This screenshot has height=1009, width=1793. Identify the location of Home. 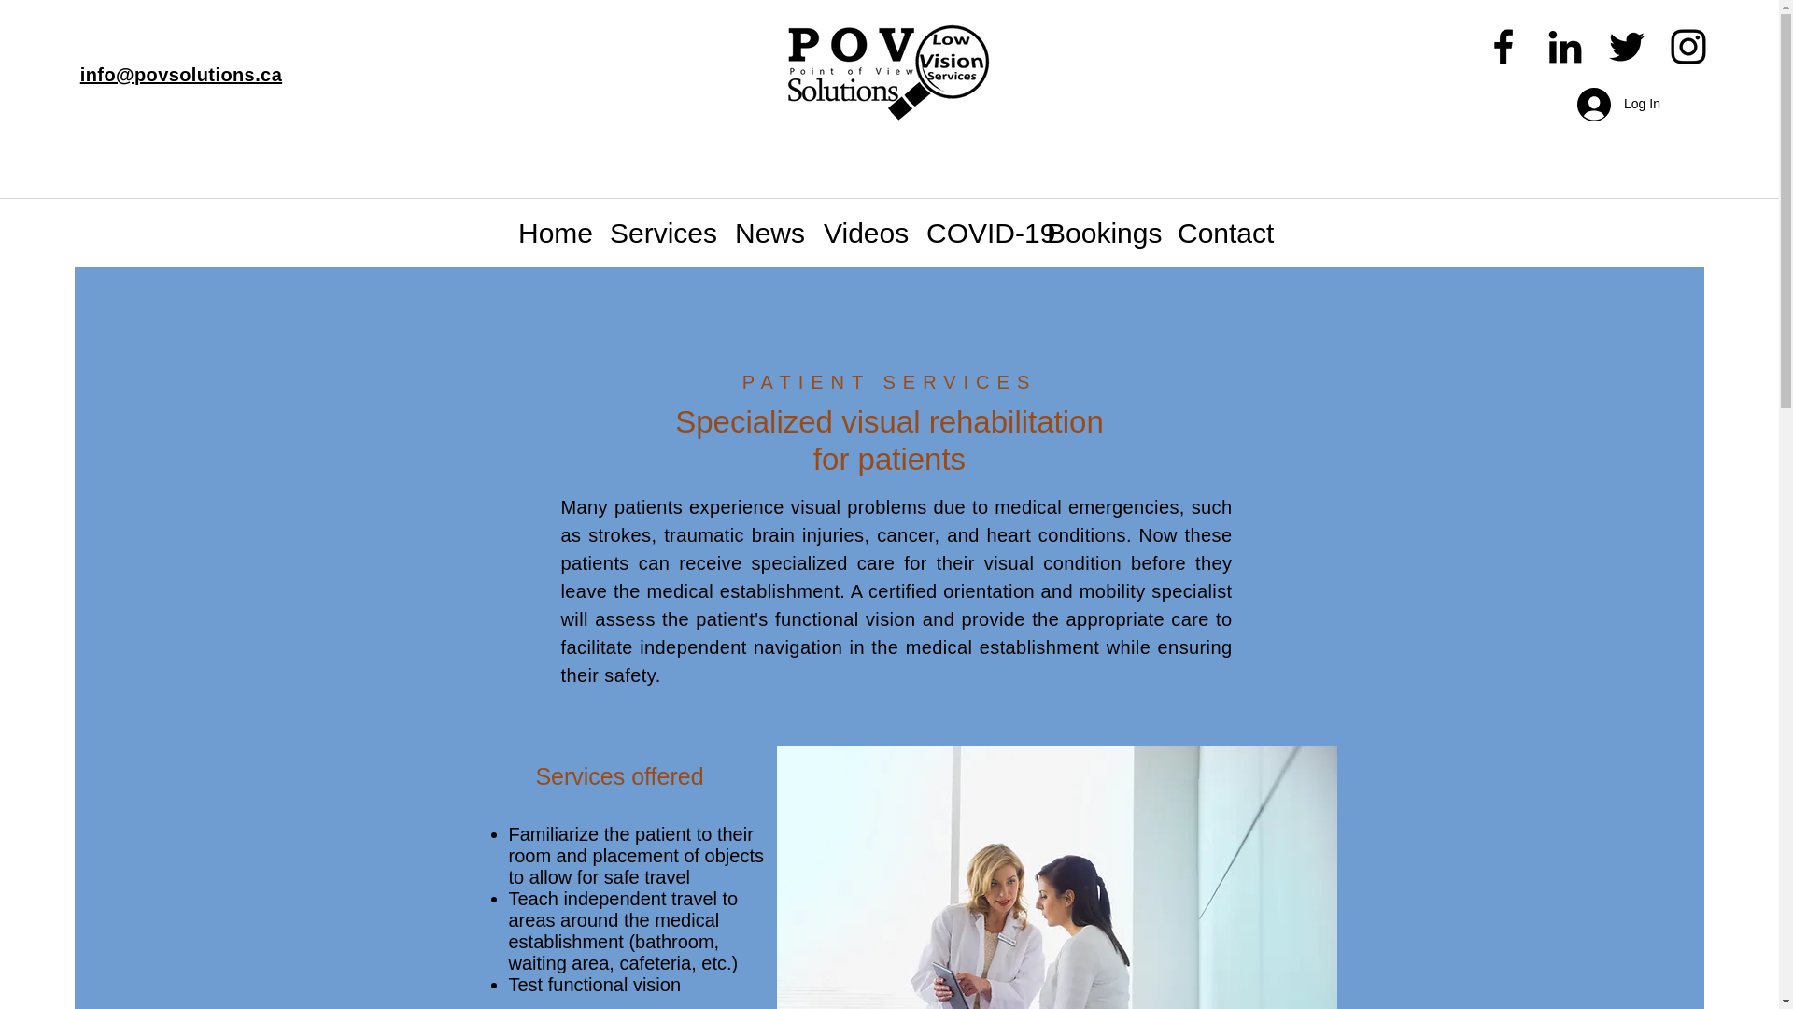
(549, 234).